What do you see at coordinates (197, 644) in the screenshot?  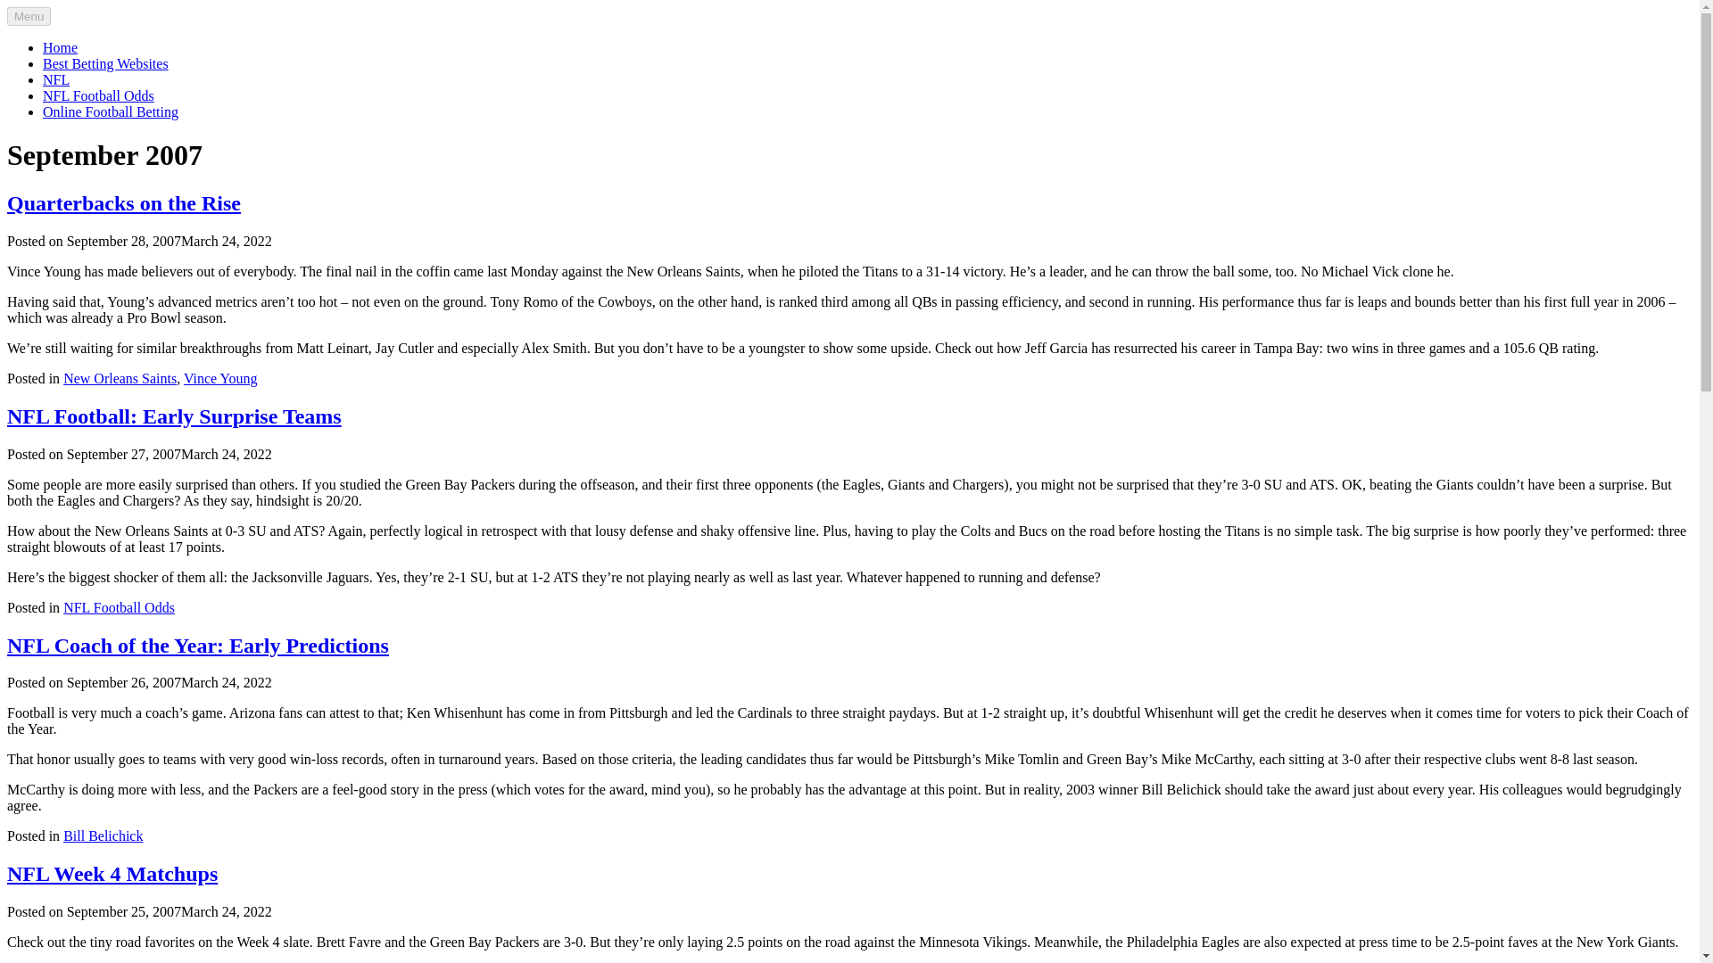 I see `NFL Coach of the Year: Early Predictions` at bounding box center [197, 644].